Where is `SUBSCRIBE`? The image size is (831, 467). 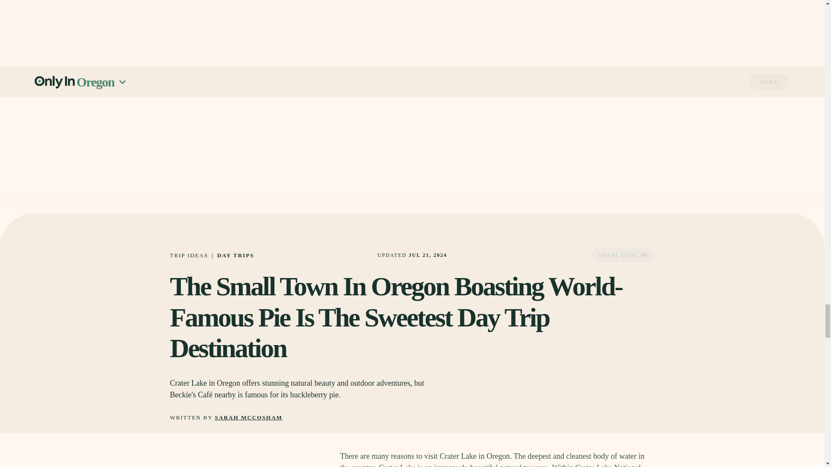
SUBSCRIBE is located at coordinates (614, 31).